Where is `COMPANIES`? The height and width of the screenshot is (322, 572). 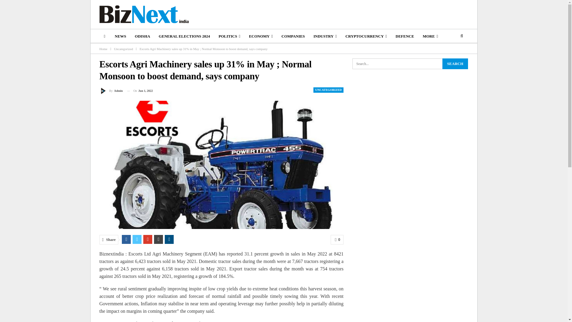
COMPANIES is located at coordinates (293, 36).